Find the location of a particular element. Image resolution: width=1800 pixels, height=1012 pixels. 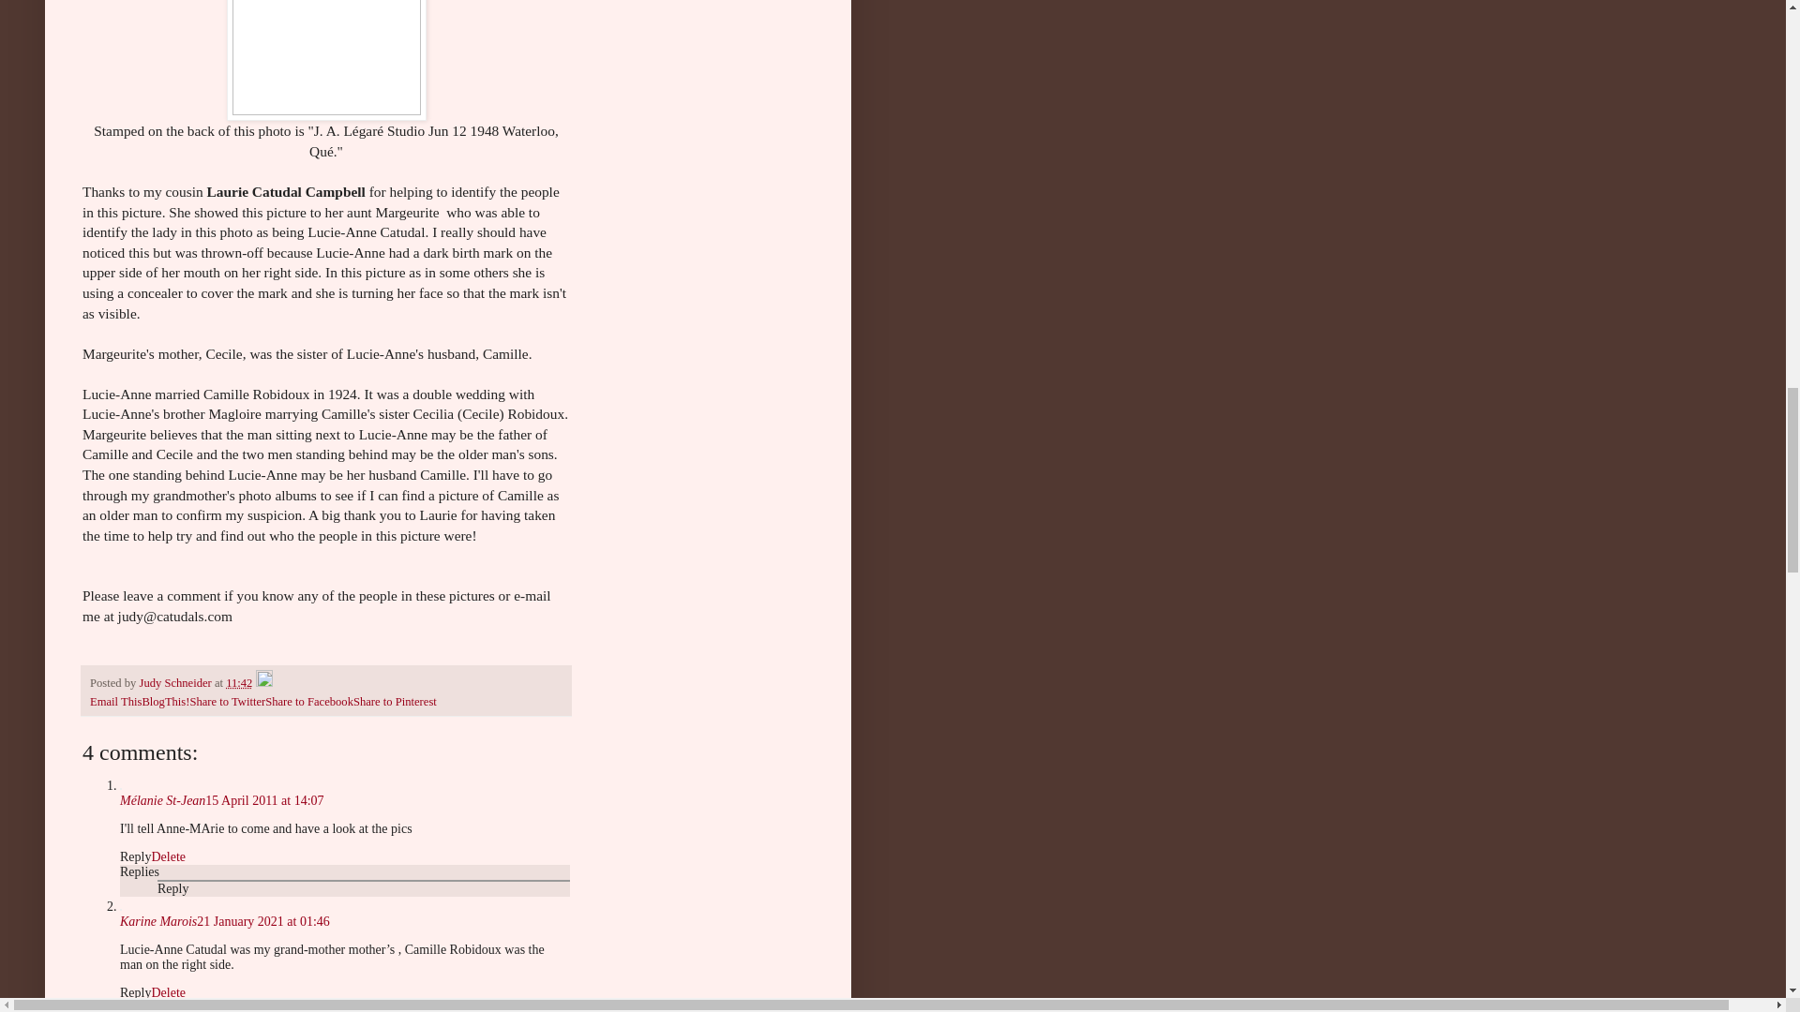

Delete is located at coordinates (168, 856).